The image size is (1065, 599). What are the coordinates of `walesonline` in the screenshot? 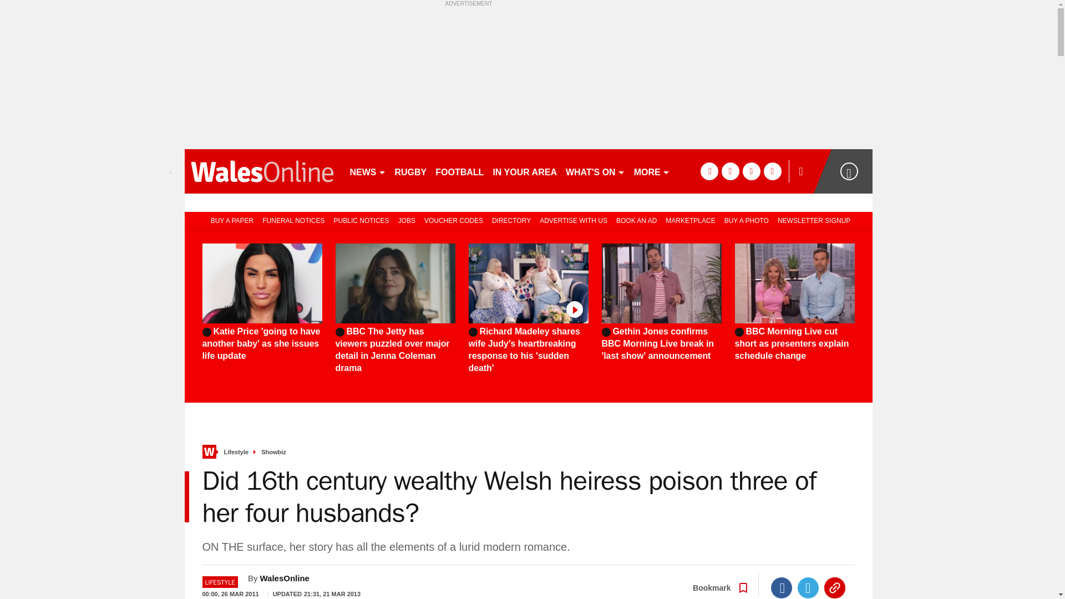 It's located at (262, 171).